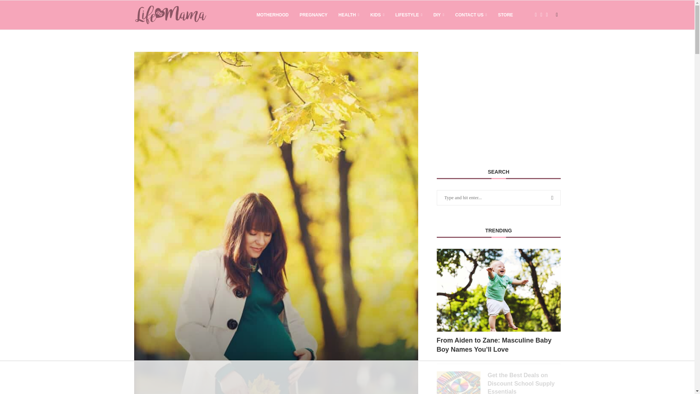 The width and height of the screenshot is (700, 394). Describe the element at coordinates (471, 15) in the screenshot. I see `CONTACT US` at that location.